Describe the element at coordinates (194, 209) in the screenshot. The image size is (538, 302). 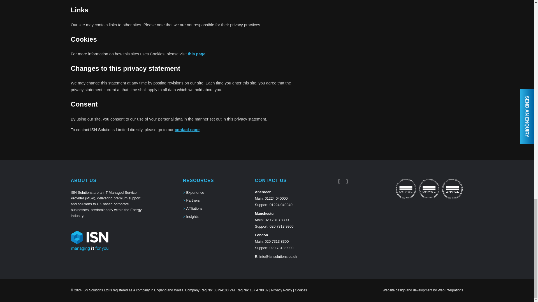
I see `Affiliations` at that location.